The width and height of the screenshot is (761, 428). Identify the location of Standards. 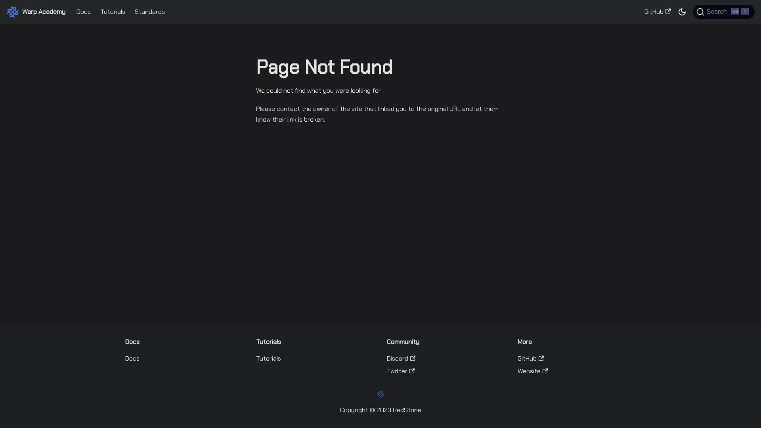
(150, 12).